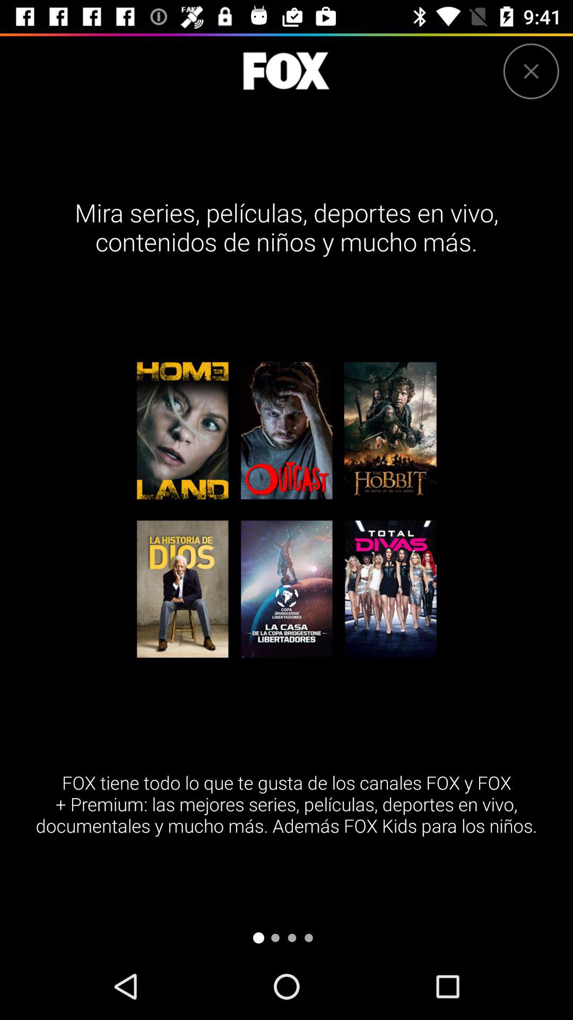 The image size is (573, 1020). What do you see at coordinates (286, 71) in the screenshot?
I see `it is a fox picture advertisement` at bounding box center [286, 71].